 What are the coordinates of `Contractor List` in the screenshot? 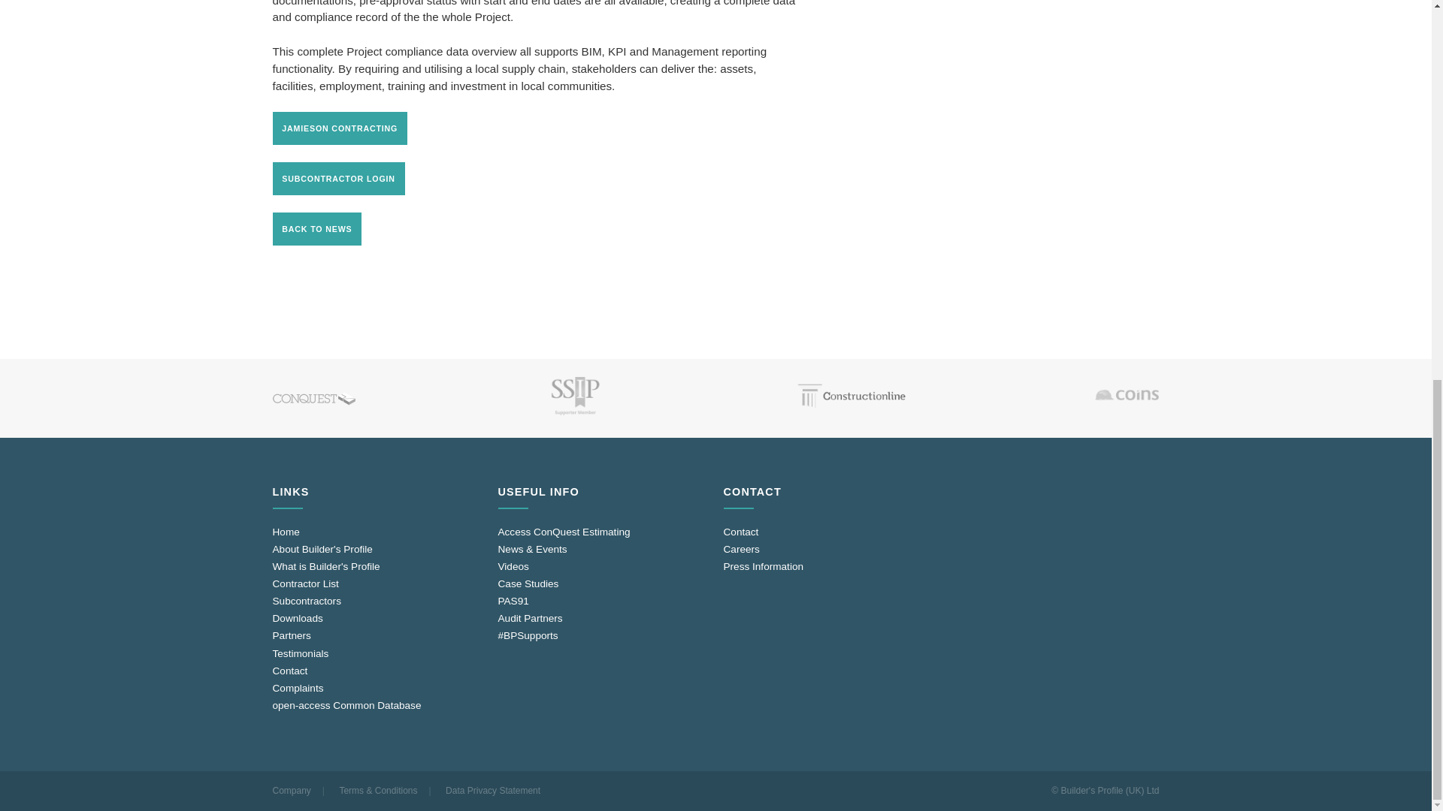 It's located at (305, 584).